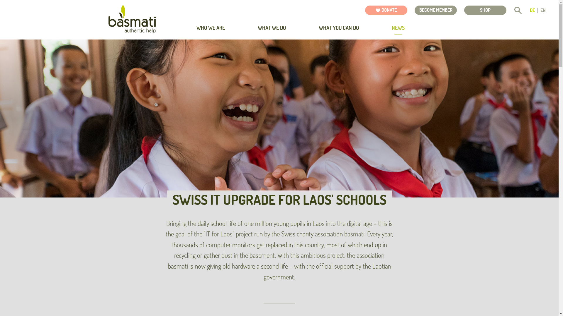 The image size is (563, 316). What do you see at coordinates (272, 28) in the screenshot?
I see `WHAT WE DO` at bounding box center [272, 28].